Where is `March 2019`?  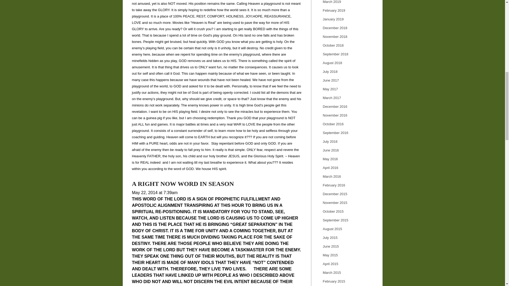 March 2019 is located at coordinates (332, 2).